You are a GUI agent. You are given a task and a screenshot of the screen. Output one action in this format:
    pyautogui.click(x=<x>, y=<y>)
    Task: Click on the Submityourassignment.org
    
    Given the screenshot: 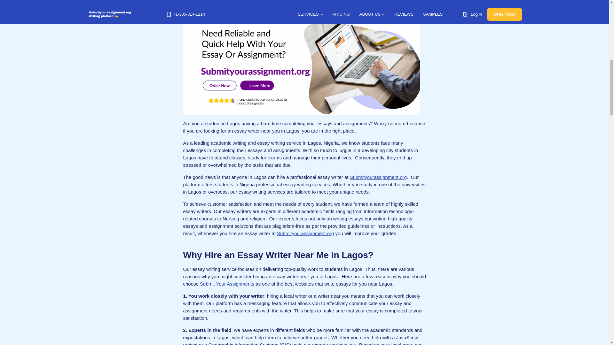 What is the action you would take?
    pyautogui.click(x=378, y=177)
    